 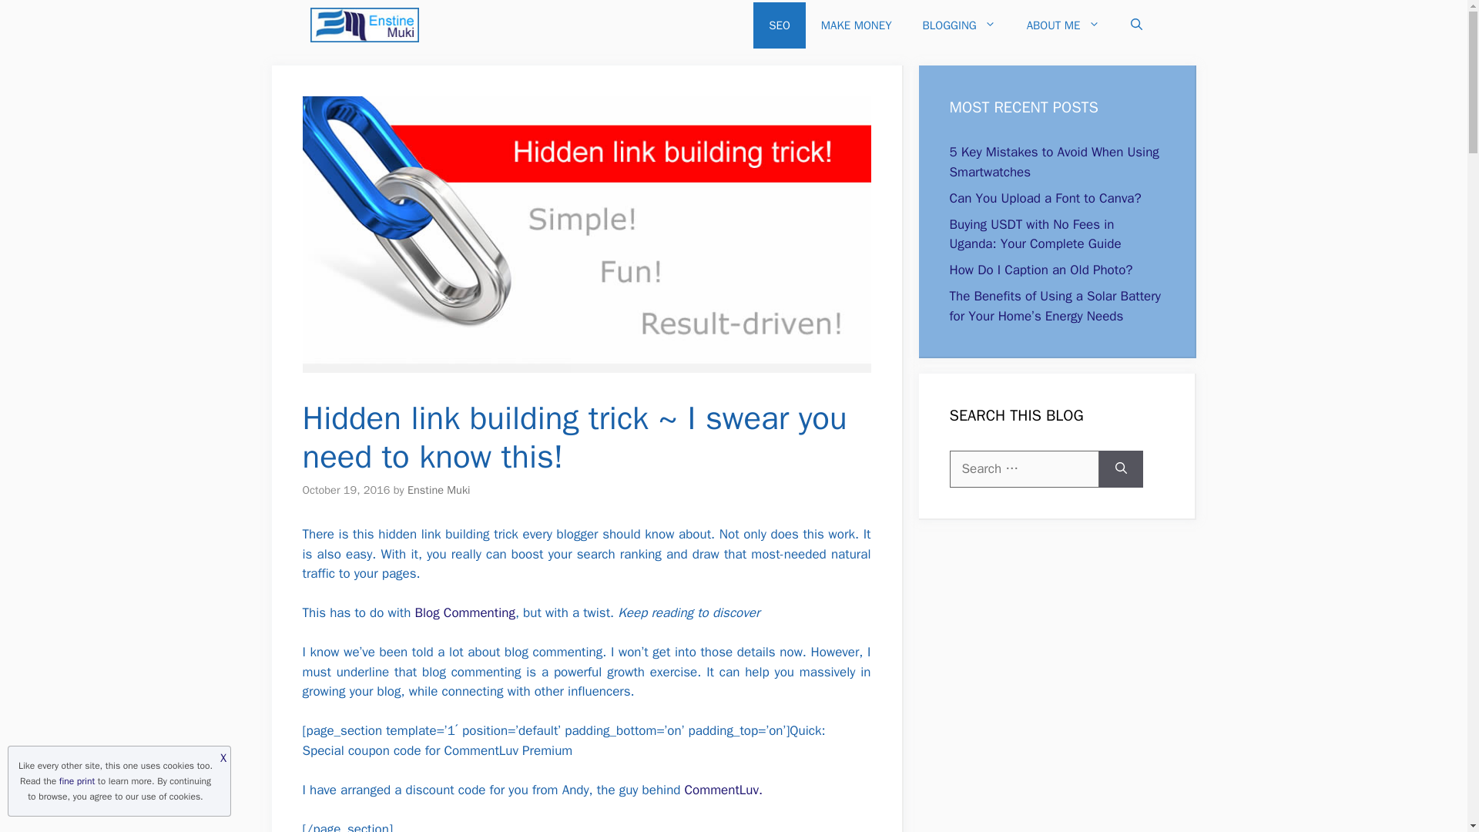 What do you see at coordinates (1054, 162) in the screenshot?
I see `5 Key Mistakes to Avoid When Using Smartwatches` at bounding box center [1054, 162].